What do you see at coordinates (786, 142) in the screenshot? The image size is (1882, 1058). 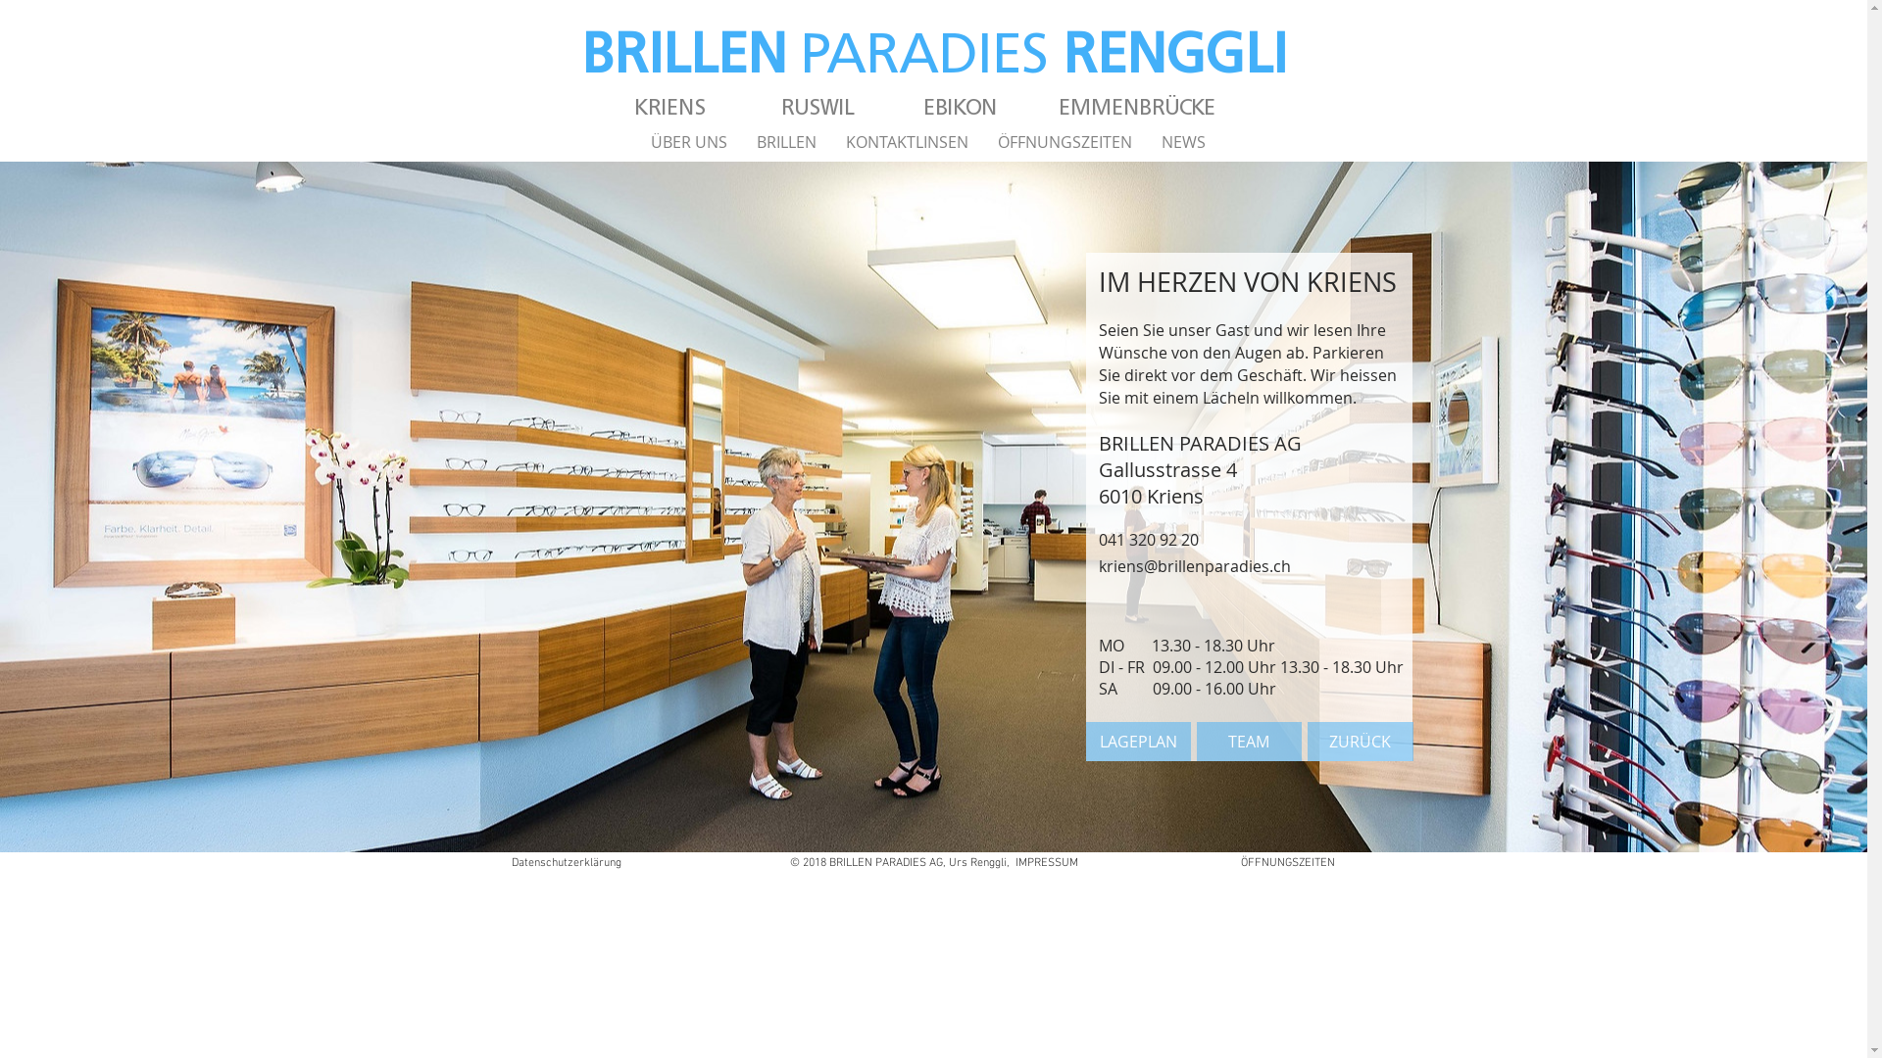 I see `BRILLEN` at bounding box center [786, 142].